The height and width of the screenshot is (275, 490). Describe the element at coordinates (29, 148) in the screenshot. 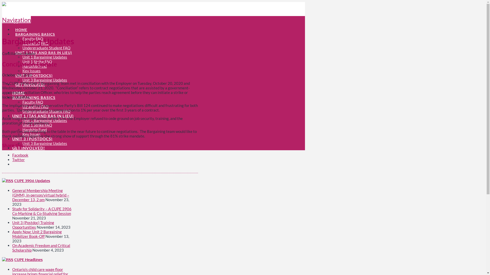

I see `GET INVOLVED!` at that location.